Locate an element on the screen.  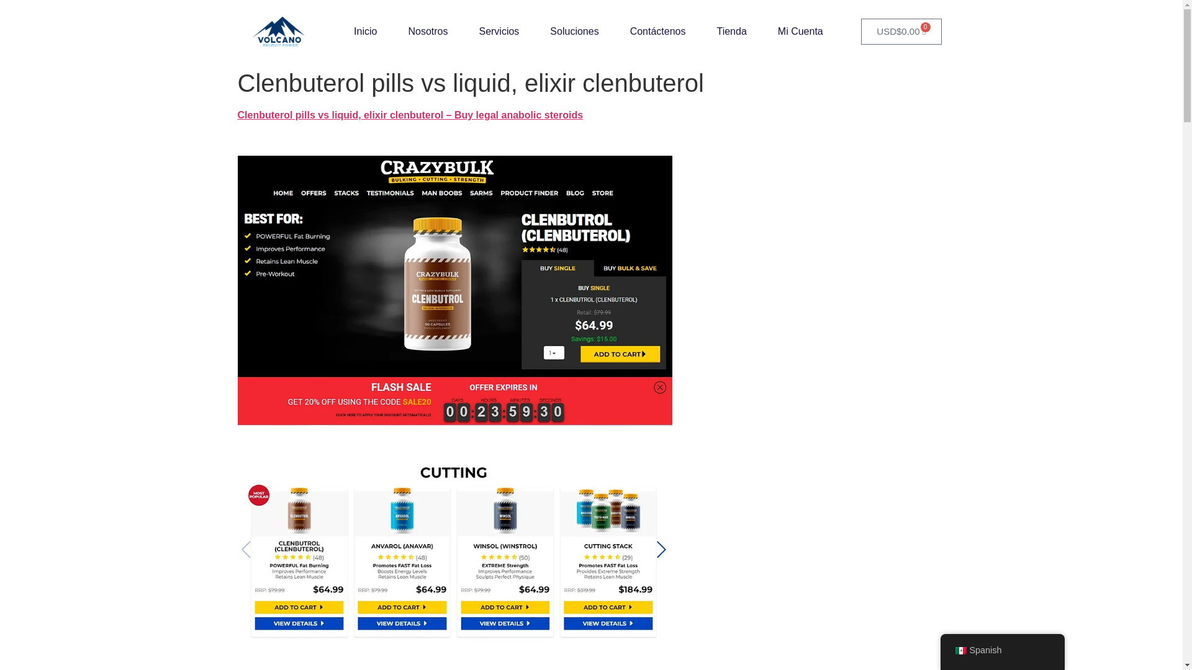
Nosotros is located at coordinates (427, 32).